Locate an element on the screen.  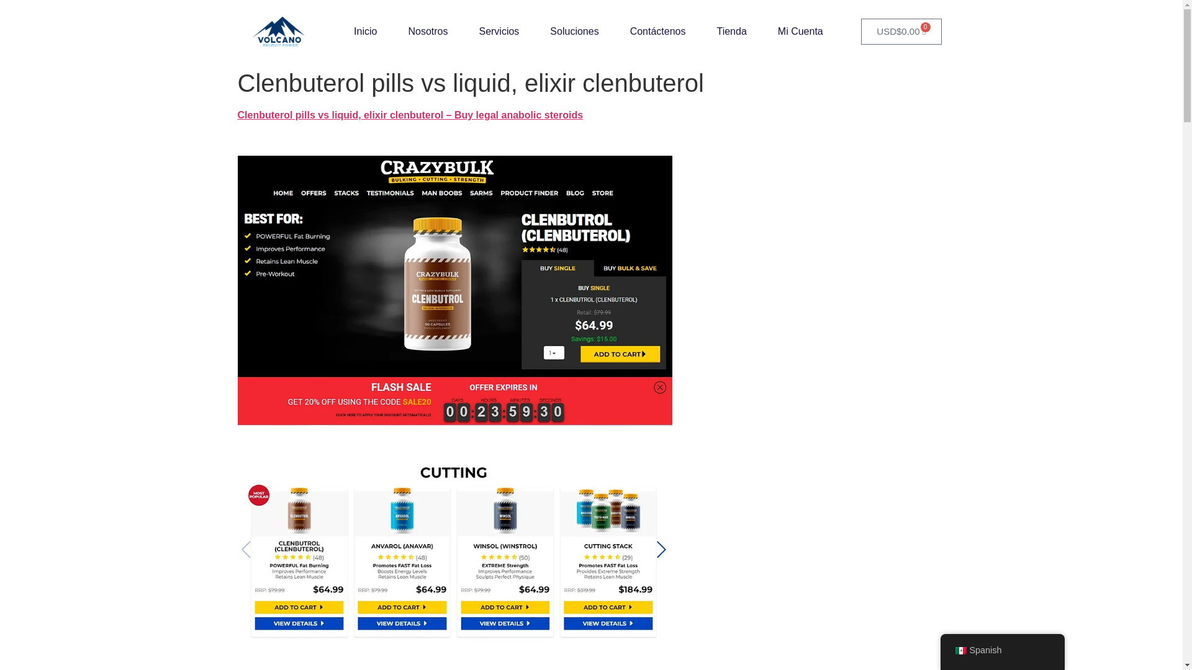
Nosotros is located at coordinates (427, 32).